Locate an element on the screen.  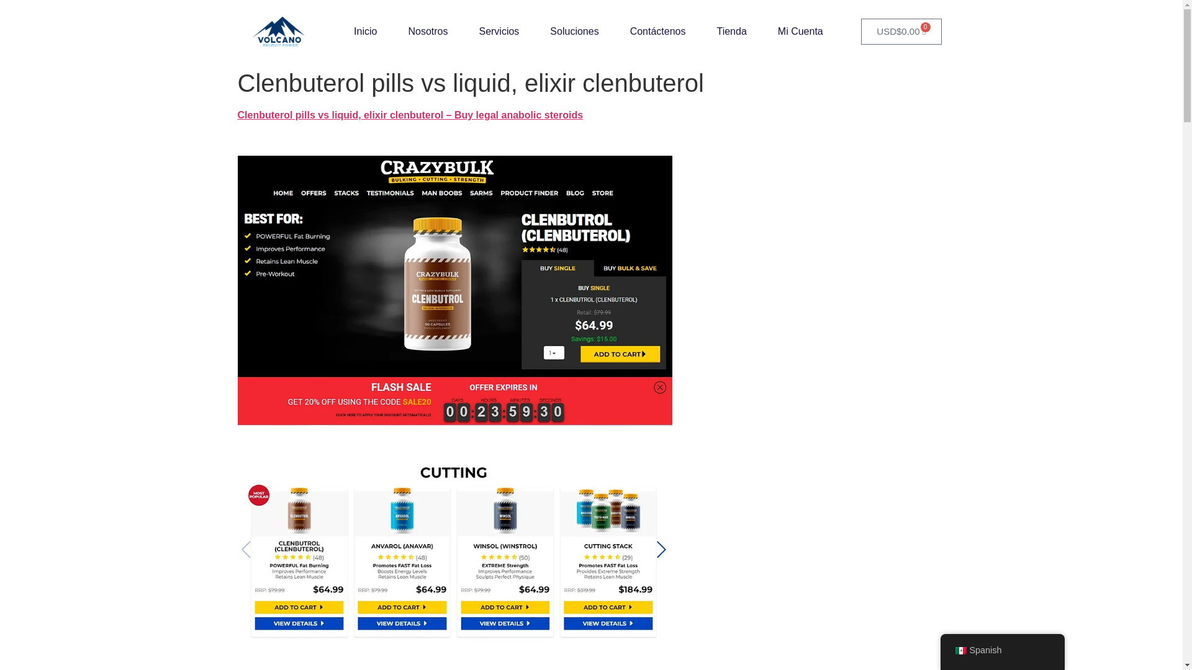
Nosotros is located at coordinates (427, 32).